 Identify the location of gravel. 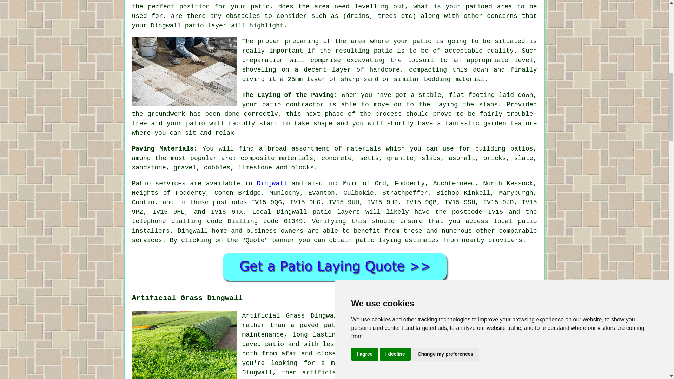
(185, 168).